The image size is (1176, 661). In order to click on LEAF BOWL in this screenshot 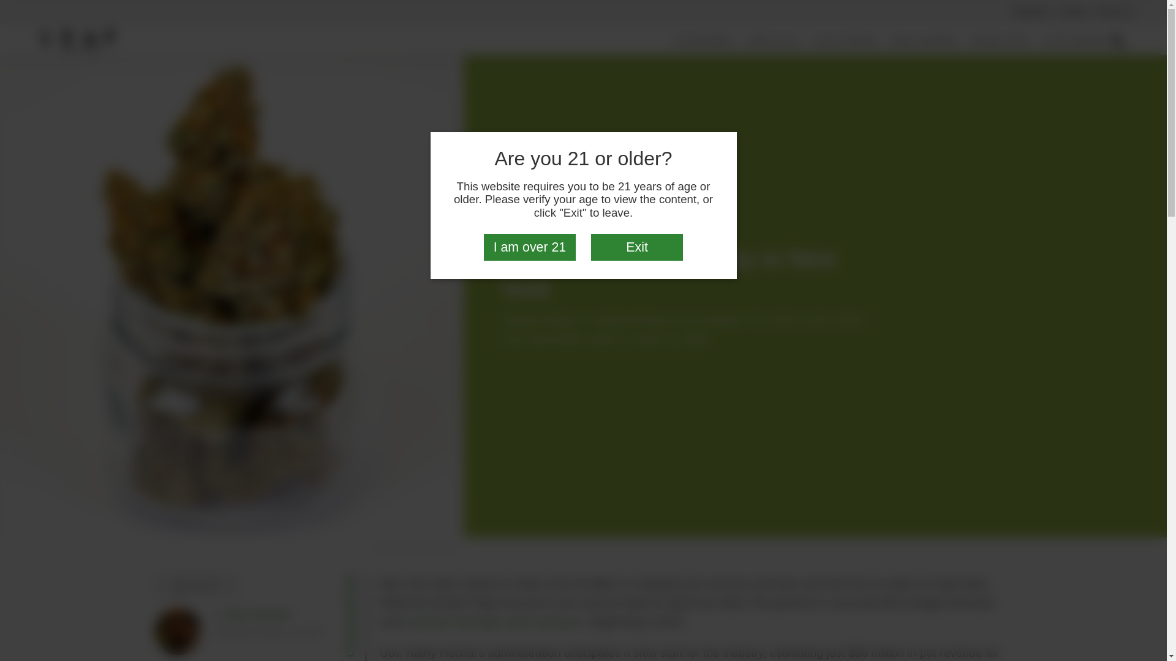, I will do `click(1076, 42)`.